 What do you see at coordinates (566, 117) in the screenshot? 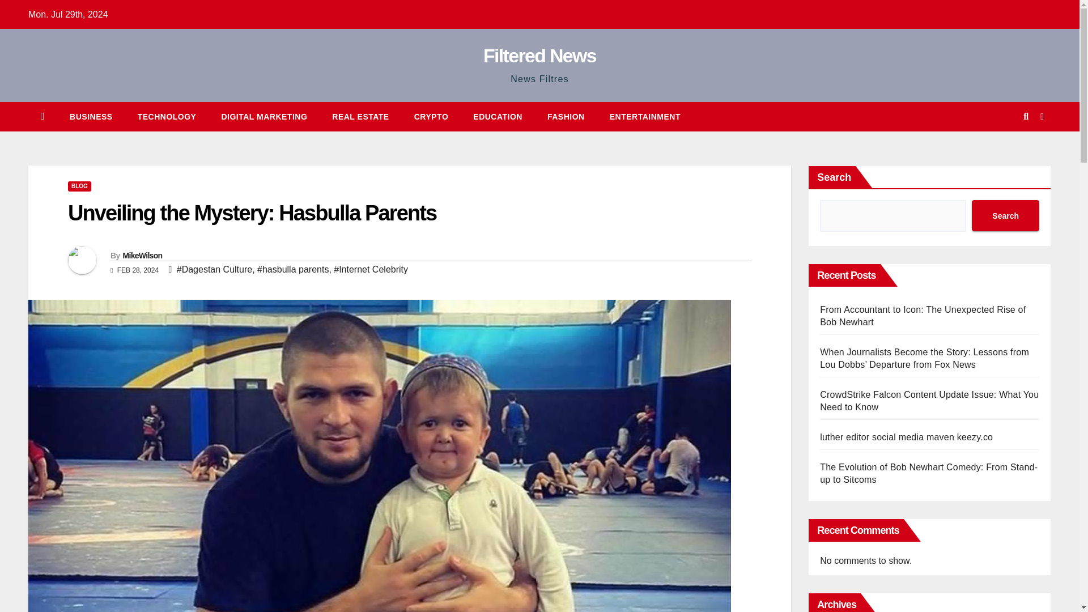
I see `Fashion` at bounding box center [566, 117].